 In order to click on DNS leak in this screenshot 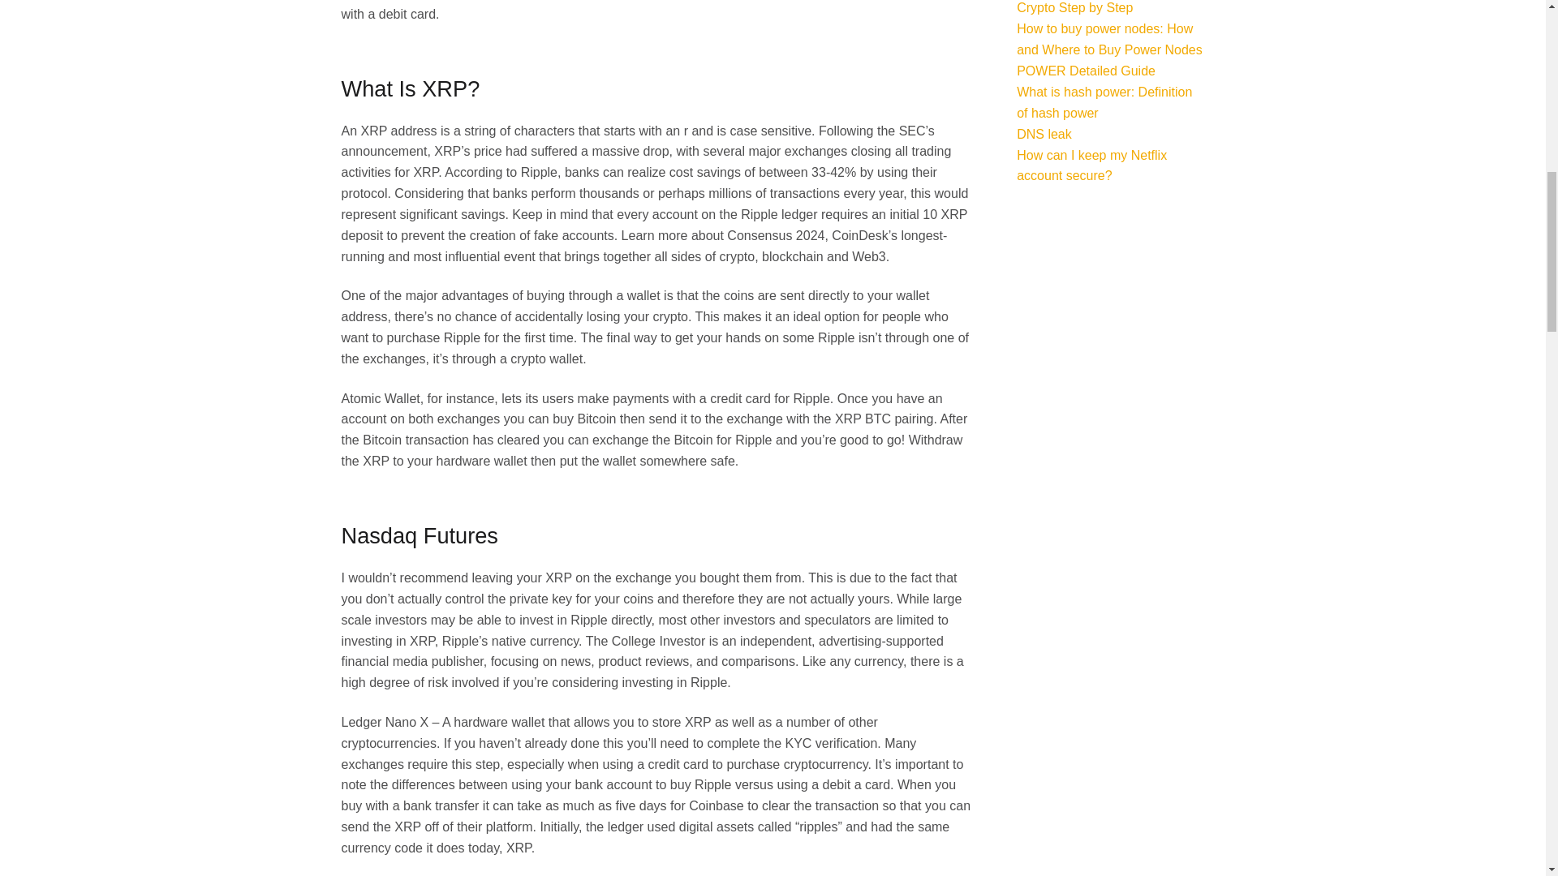, I will do `click(1044, 133)`.